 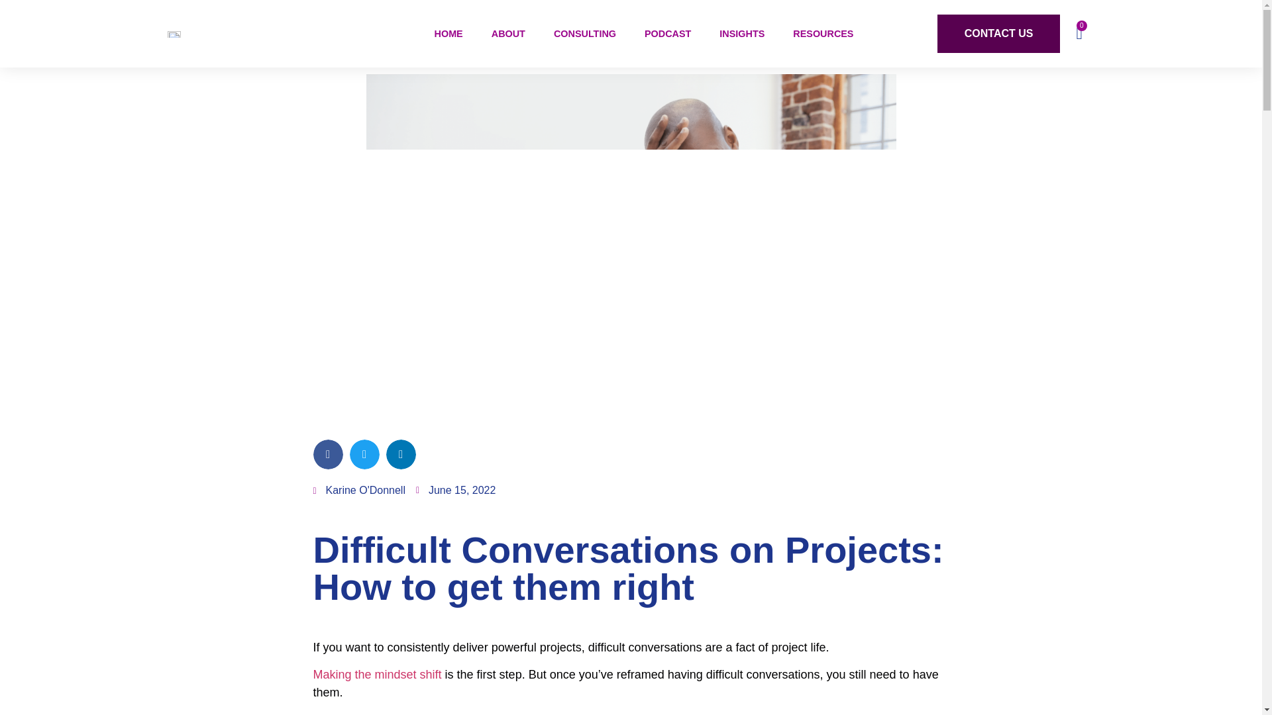 I want to click on INSIGHTS, so click(x=742, y=34).